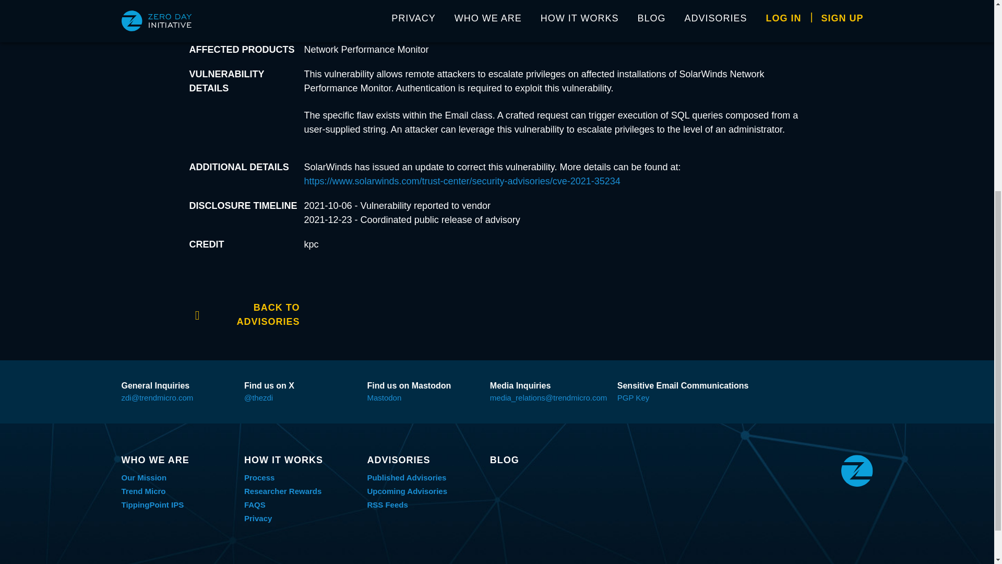 The width and height of the screenshot is (1002, 564). Describe the element at coordinates (259, 477) in the screenshot. I see `Process` at that location.